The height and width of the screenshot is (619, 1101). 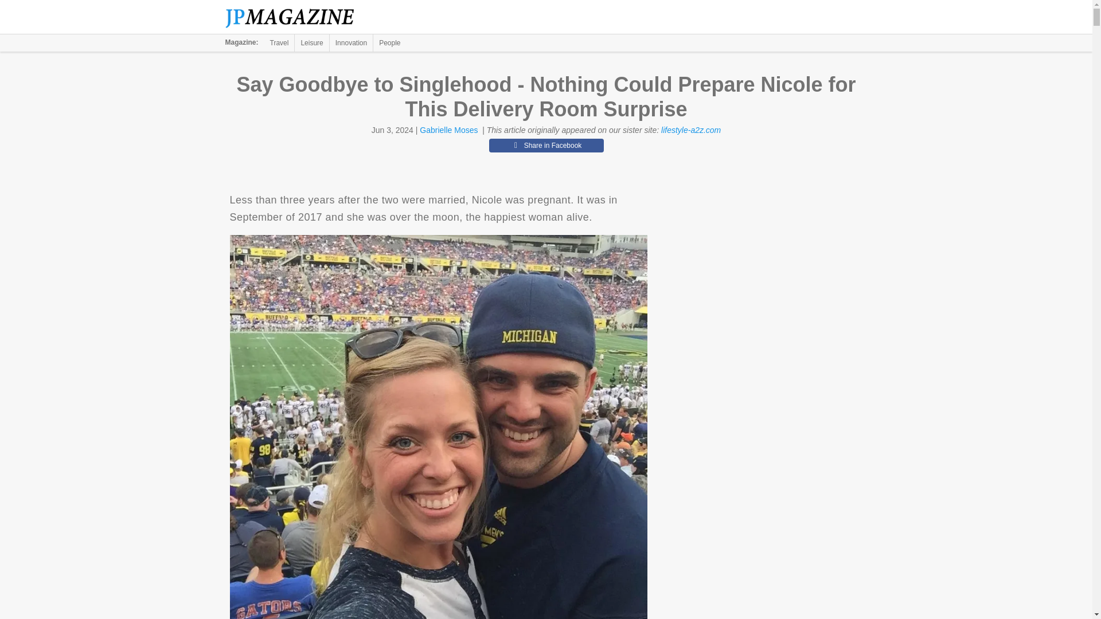 What do you see at coordinates (279, 42) in the screenshot?
I see `Travel` at bounding box center [279, 42].